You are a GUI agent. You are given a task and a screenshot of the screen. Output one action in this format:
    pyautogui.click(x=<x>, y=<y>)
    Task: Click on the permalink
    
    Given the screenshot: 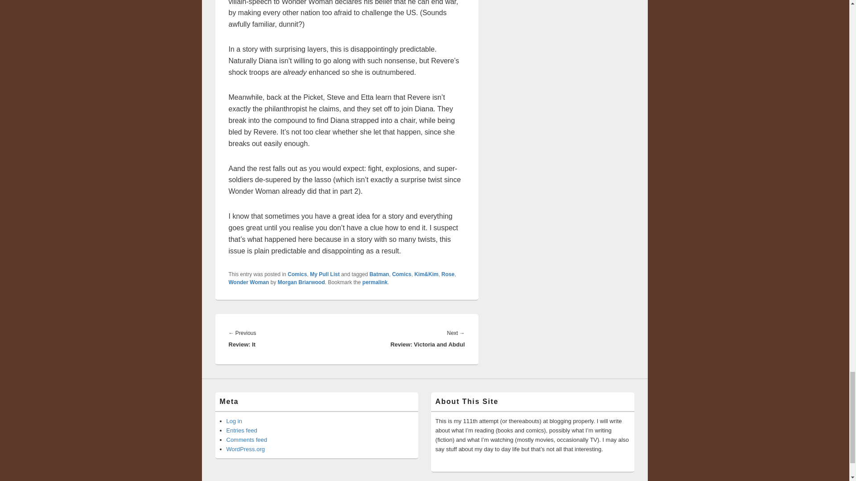 What is the action you would take?
    pyautogui.click(x=374, y=282)
    